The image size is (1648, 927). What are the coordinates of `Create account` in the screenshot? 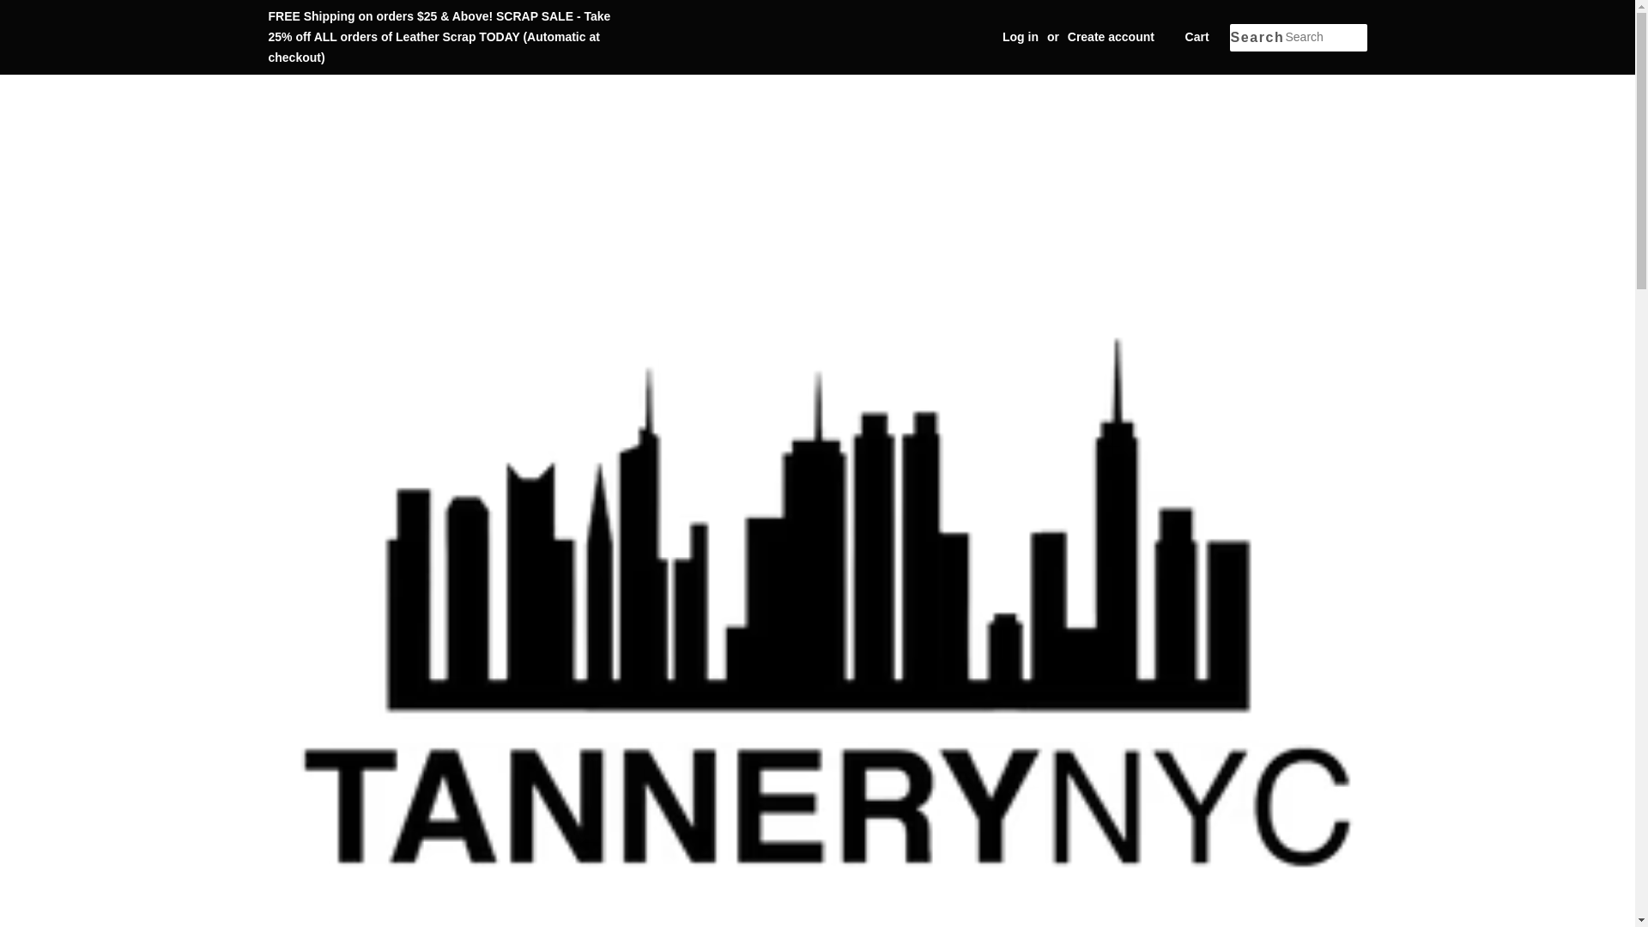 It's located at (1111, 36).